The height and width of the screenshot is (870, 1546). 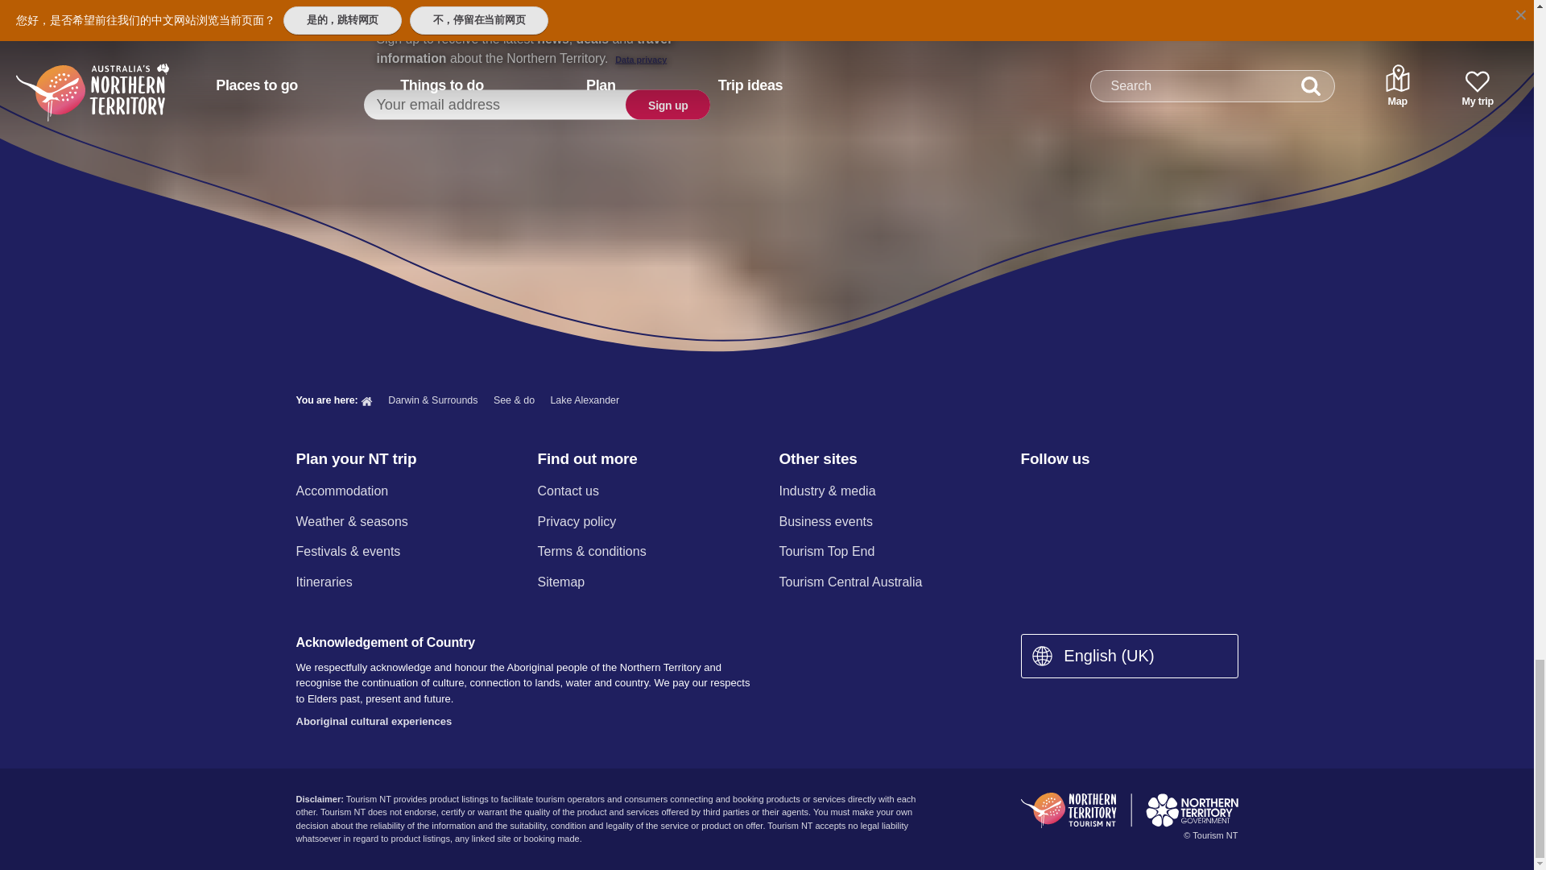 I want to click on Facebook, so click(x=1030, y=493).